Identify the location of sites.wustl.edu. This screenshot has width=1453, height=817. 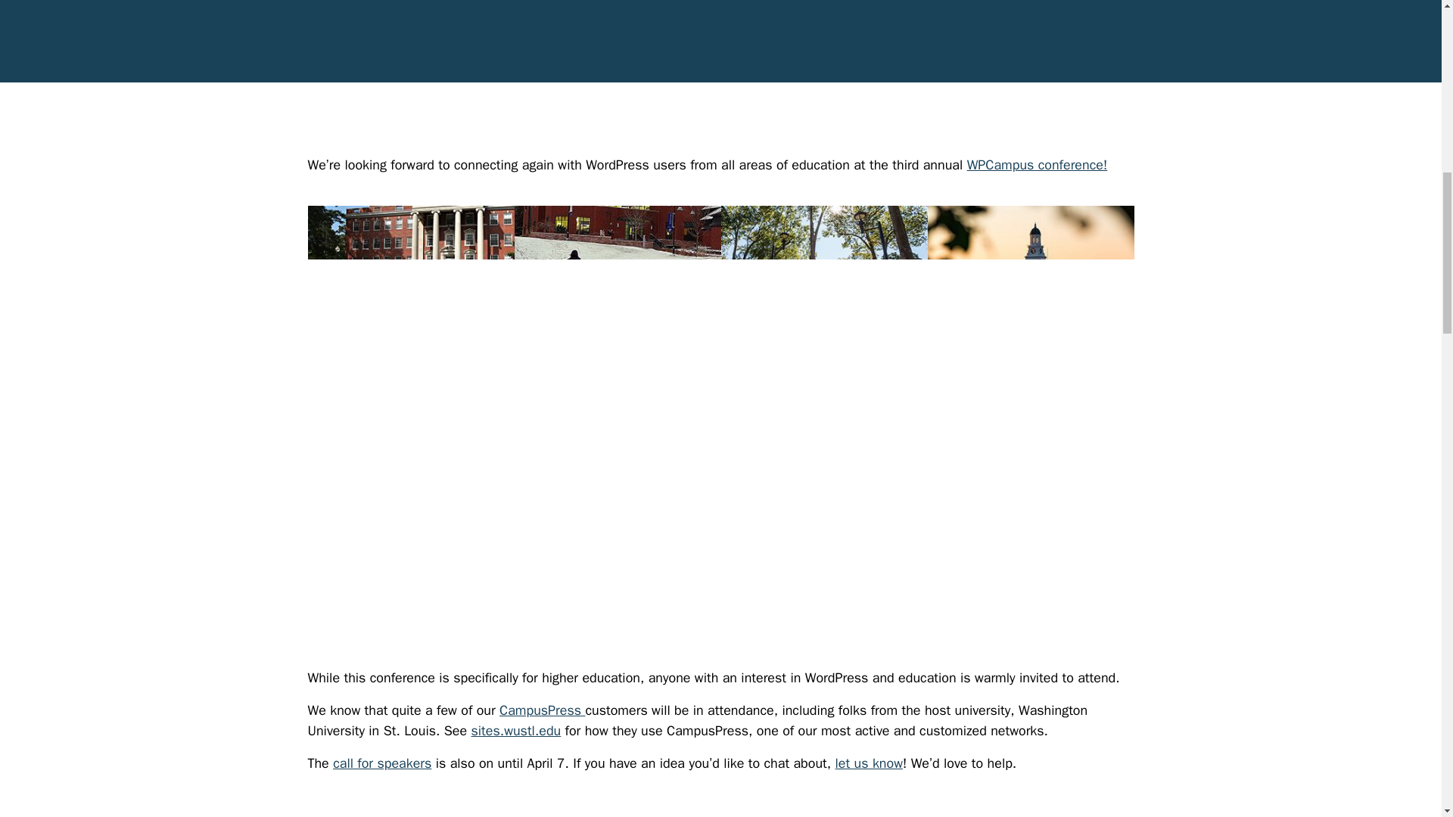
(516, 731).